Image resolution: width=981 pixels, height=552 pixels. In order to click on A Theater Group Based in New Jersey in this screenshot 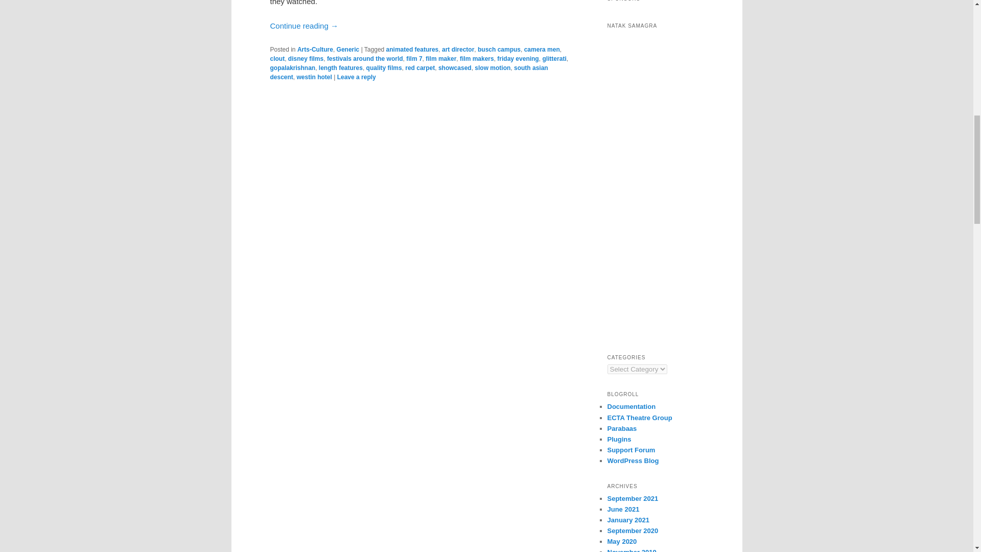, I will do `click(640, 418)`.